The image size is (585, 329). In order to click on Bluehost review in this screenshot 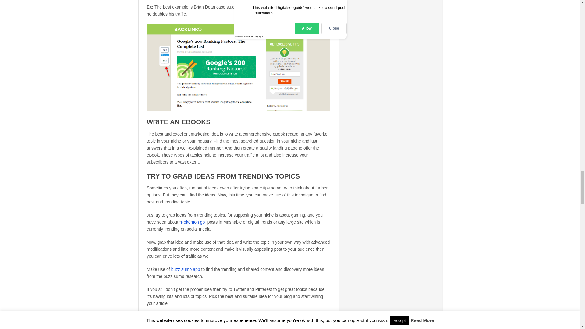, I will do `click(221, 325)`.